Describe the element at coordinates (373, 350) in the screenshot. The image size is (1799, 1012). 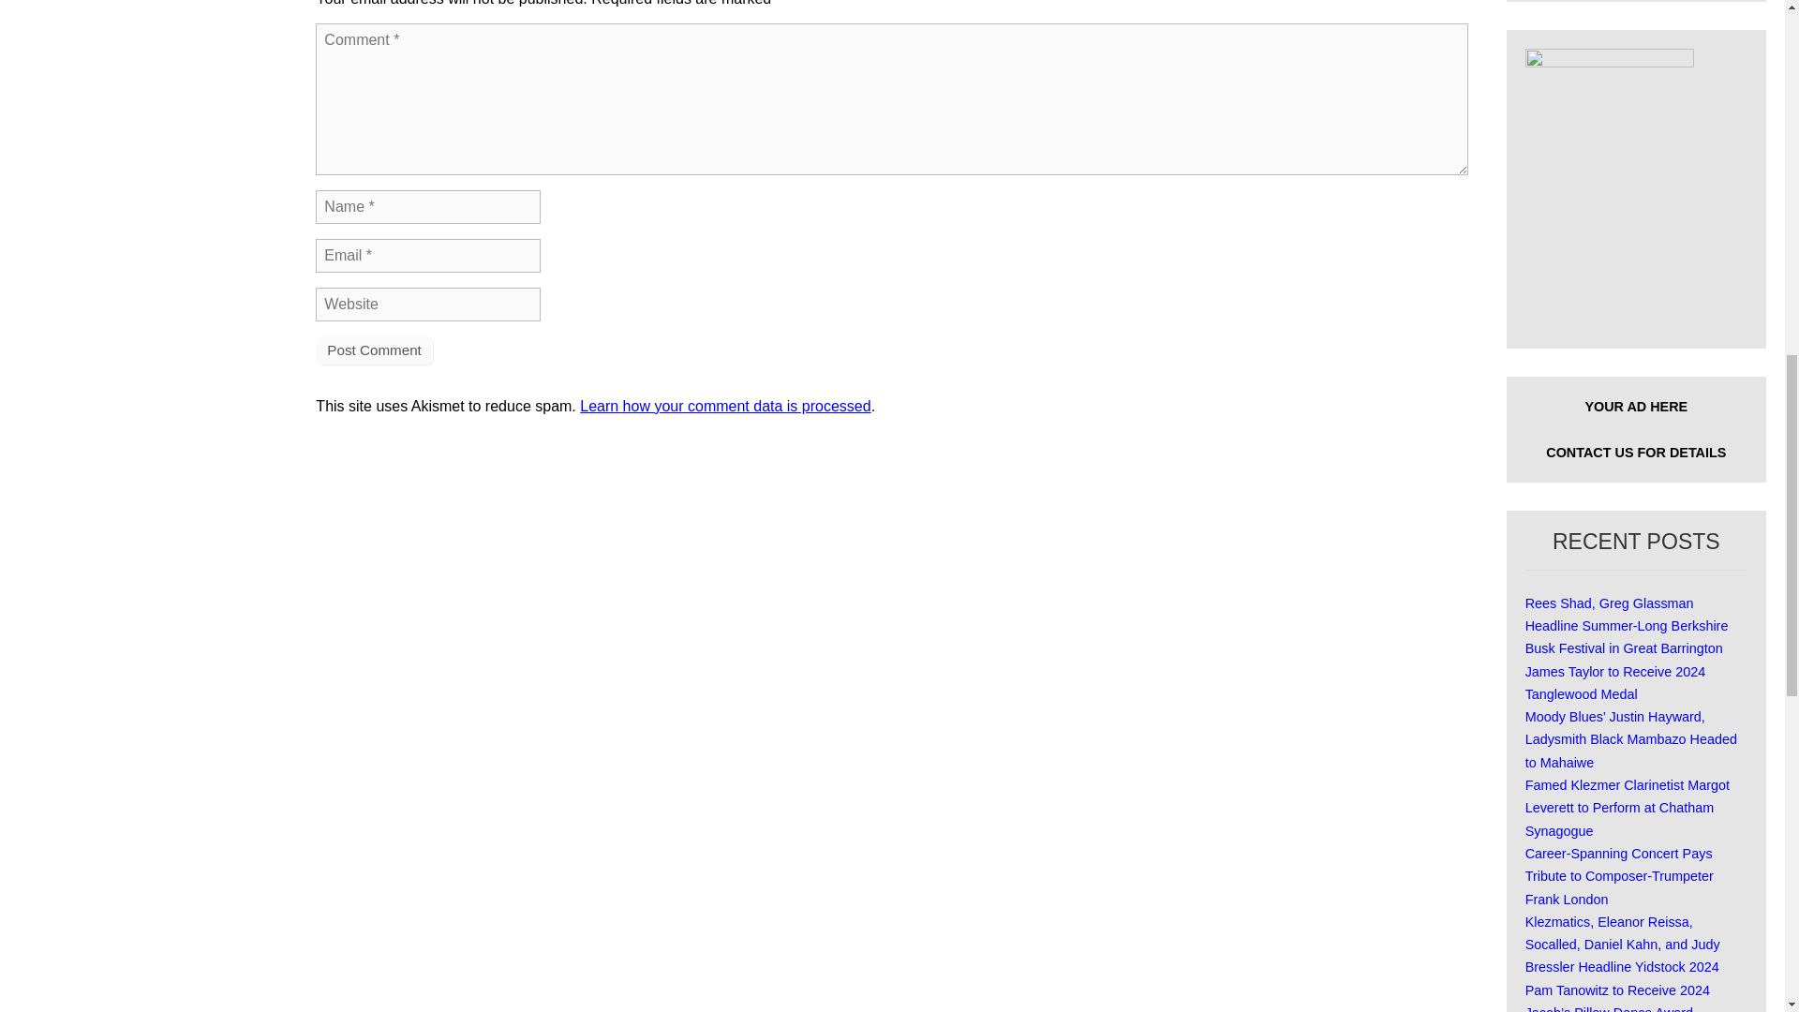
I see `Post Comment` at that location.